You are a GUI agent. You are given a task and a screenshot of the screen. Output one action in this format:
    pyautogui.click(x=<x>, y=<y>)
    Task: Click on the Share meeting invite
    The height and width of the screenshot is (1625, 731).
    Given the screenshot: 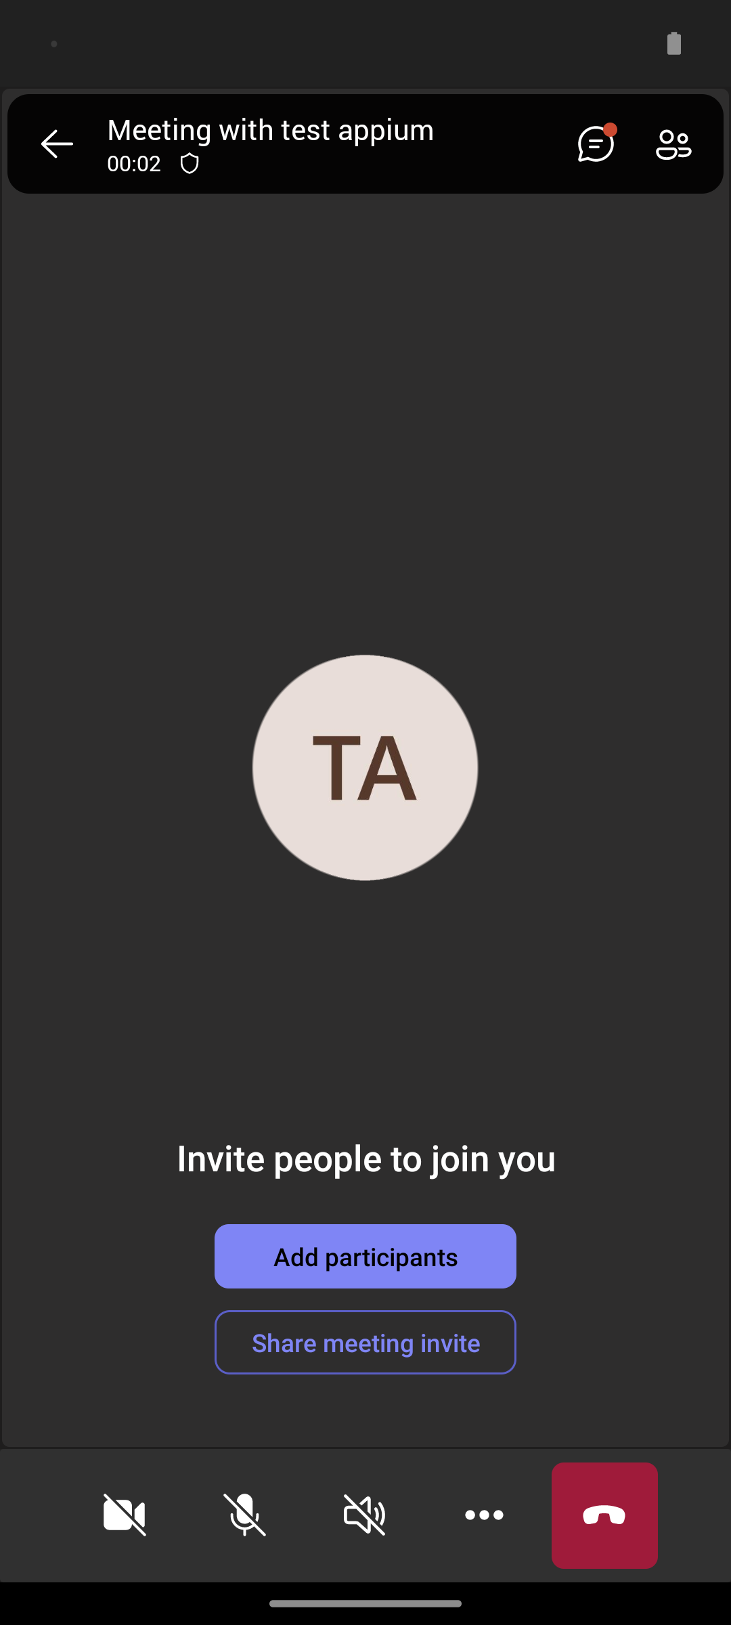 What is the action you would take?
    pyautogui.click(x=365, y=1342)
    